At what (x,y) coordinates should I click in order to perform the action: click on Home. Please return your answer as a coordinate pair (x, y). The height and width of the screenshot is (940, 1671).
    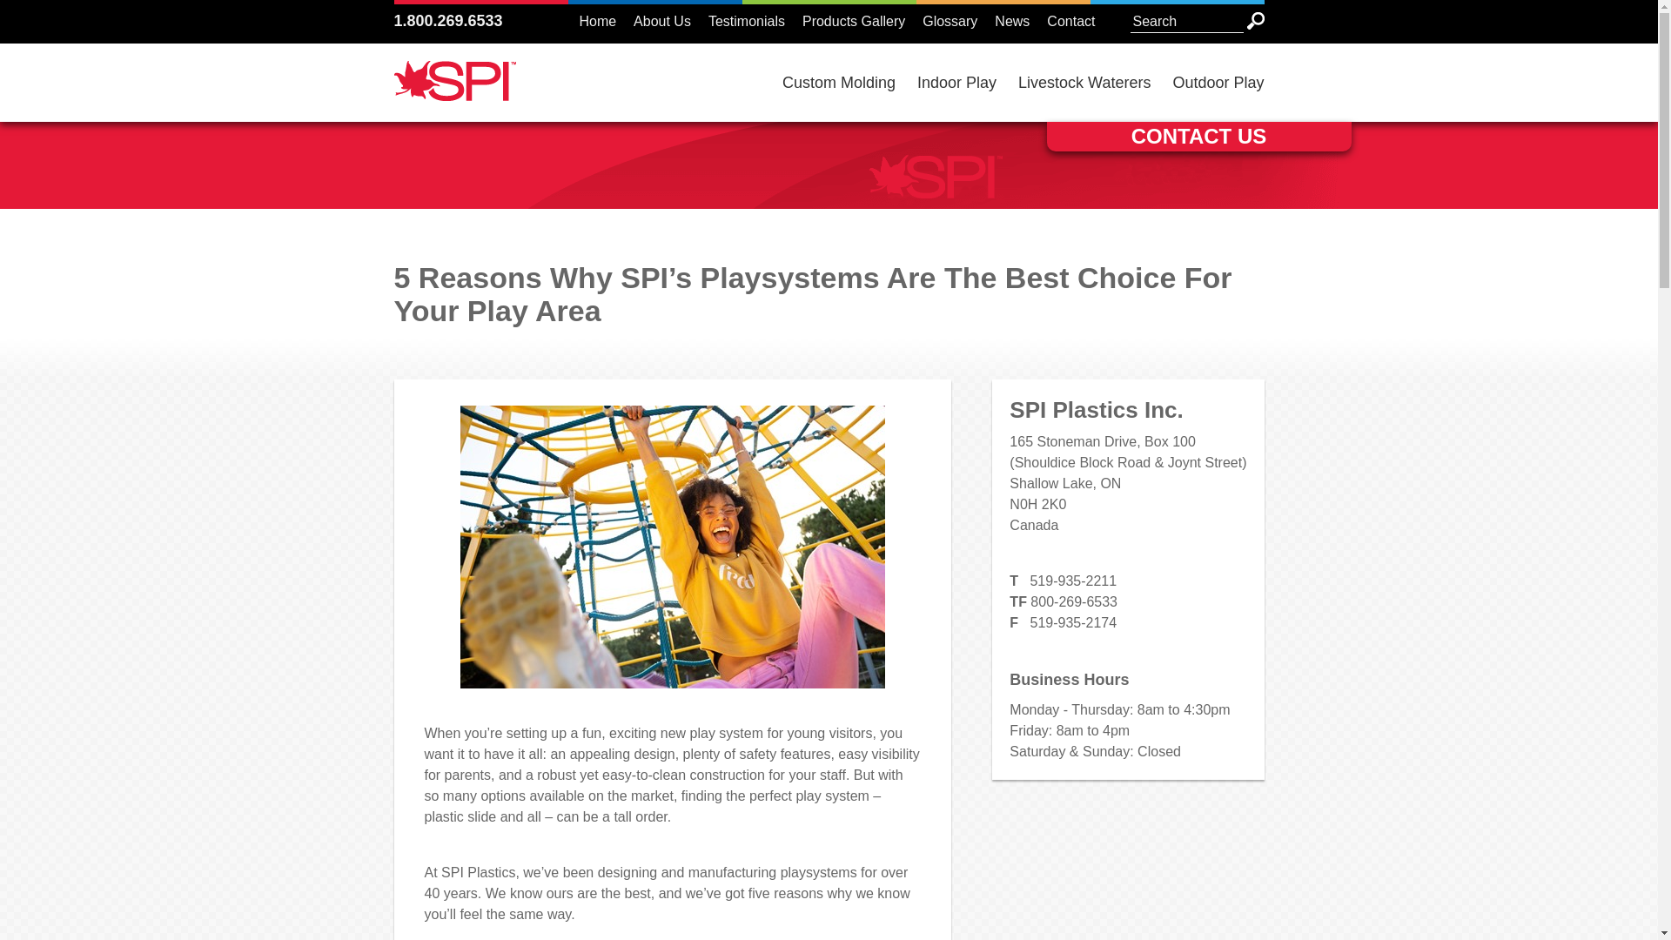
    Looking at the image, I should click on (597, 21).